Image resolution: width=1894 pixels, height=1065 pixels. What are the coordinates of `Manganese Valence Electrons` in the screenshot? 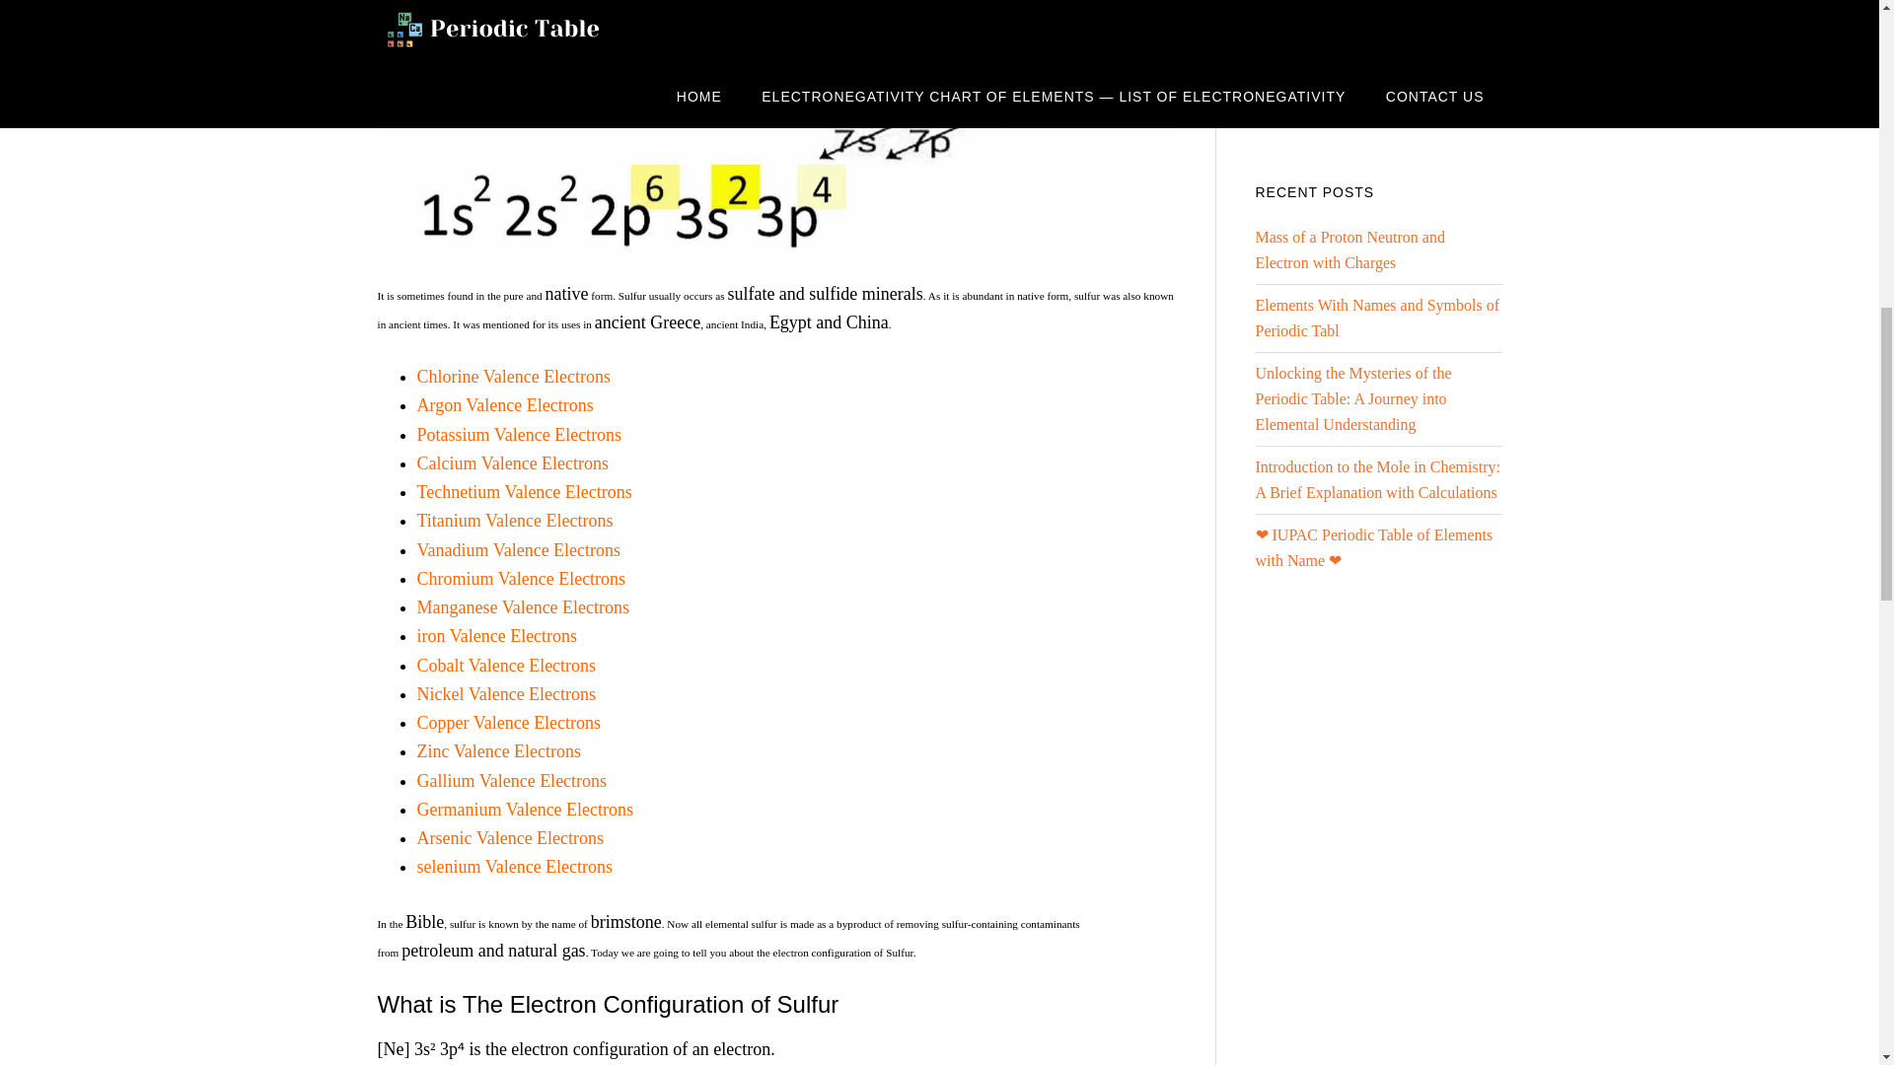 It's located at (523, 607).